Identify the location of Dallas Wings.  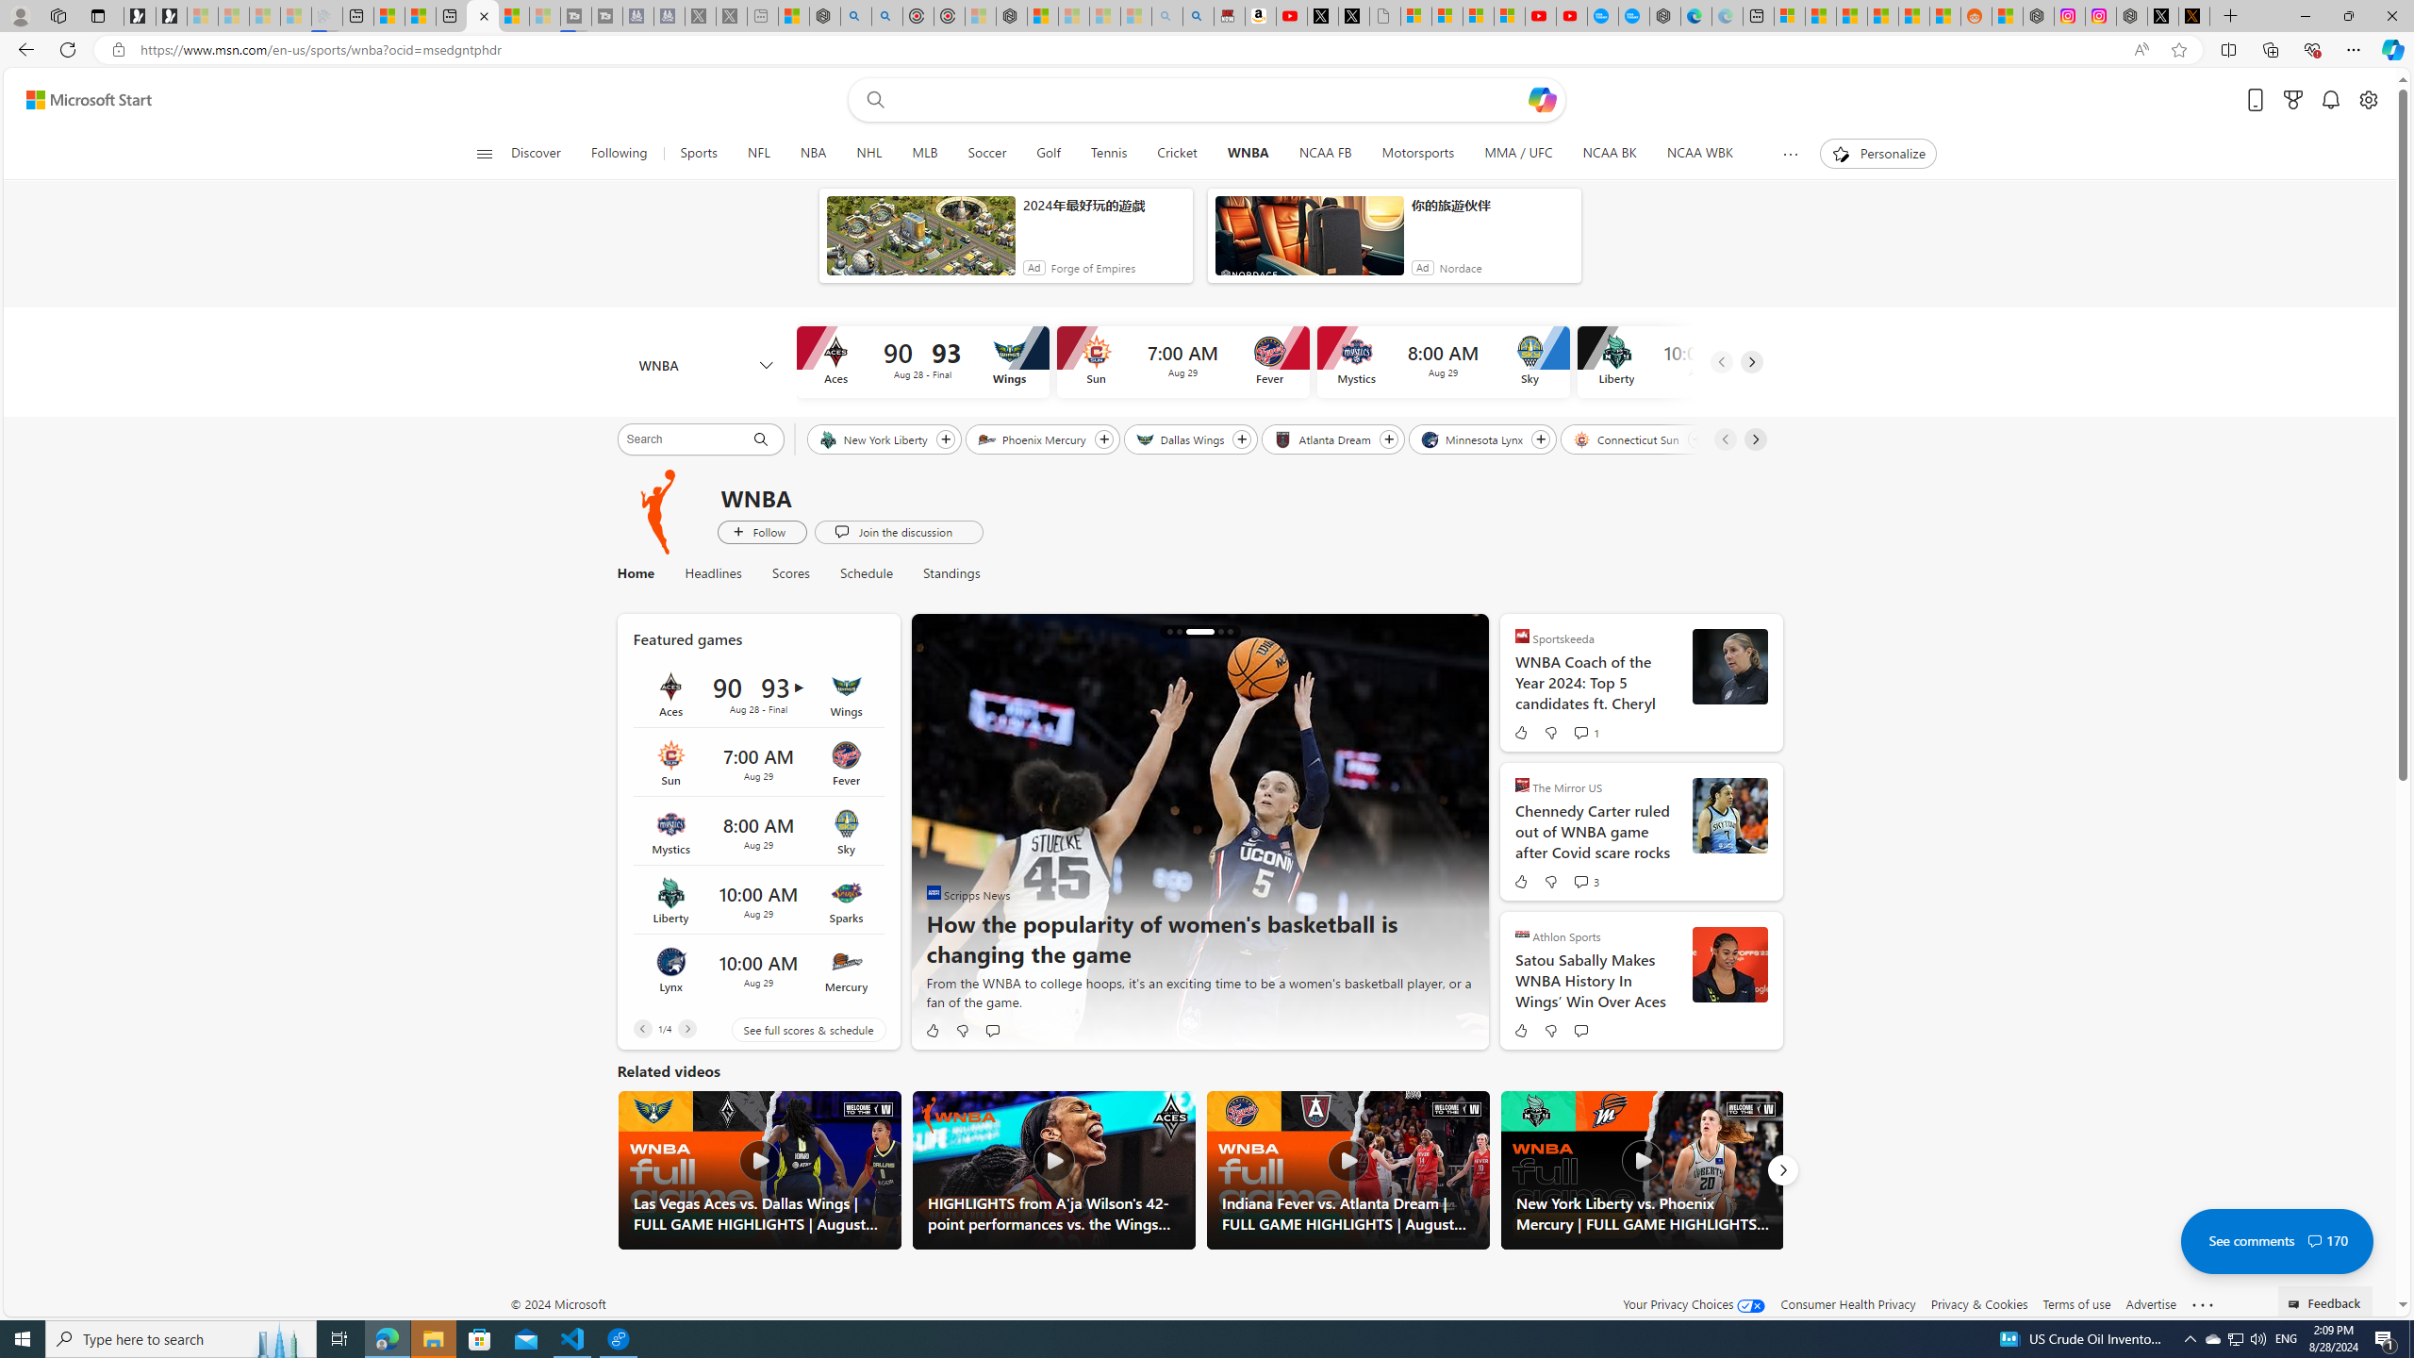
(1181, 439).